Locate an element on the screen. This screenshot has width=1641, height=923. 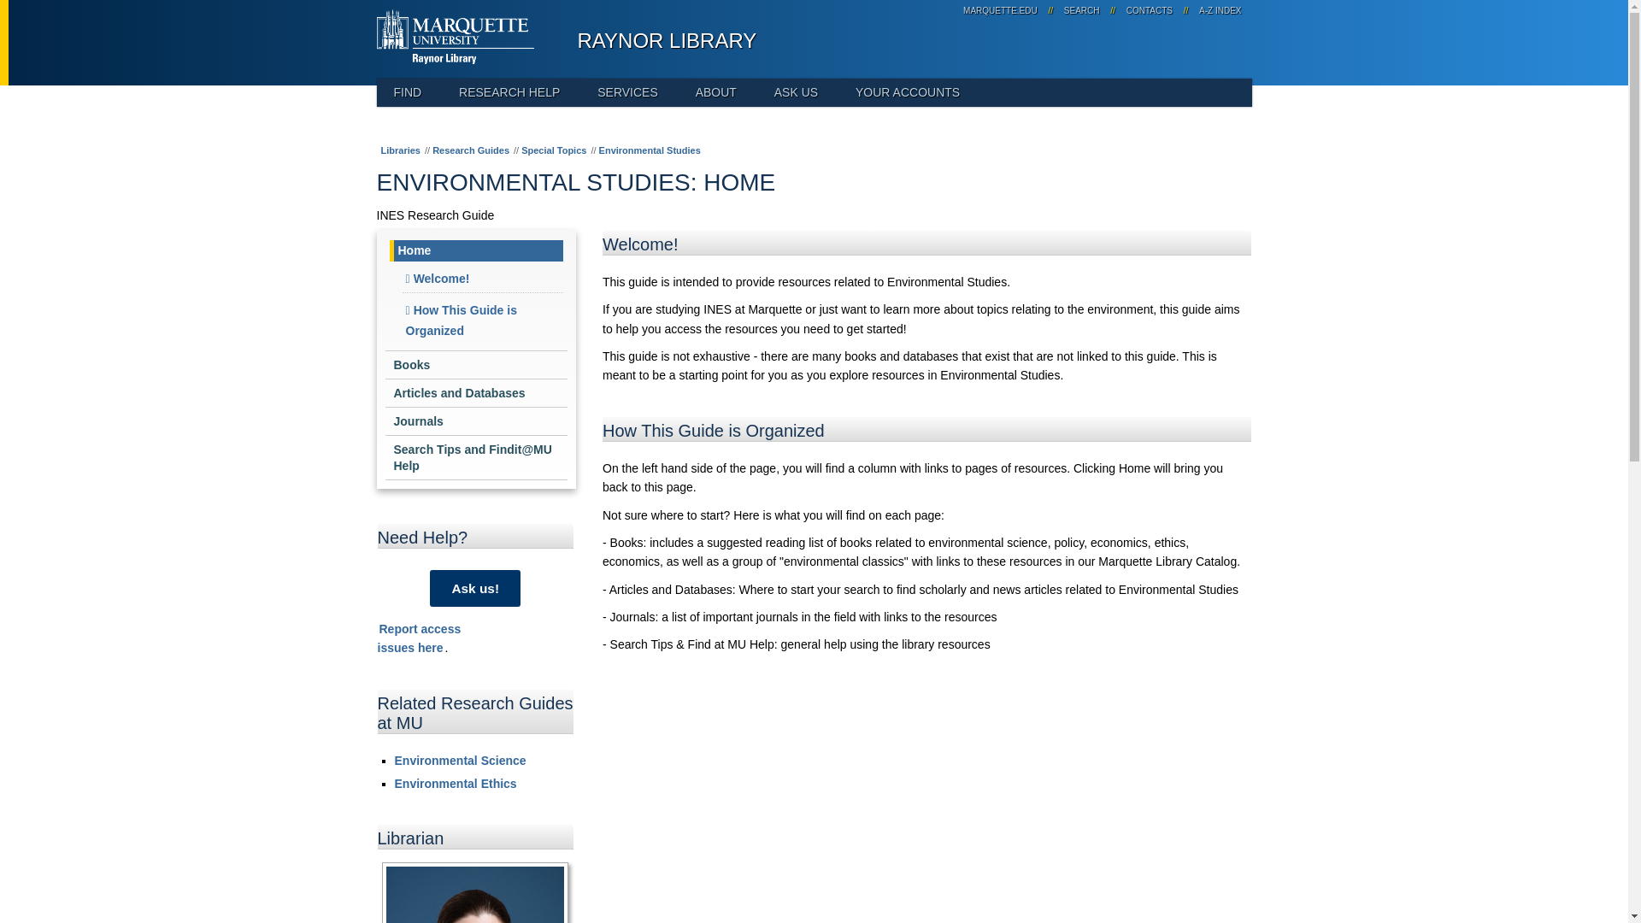
Welcome! is located at coordinates (554, 150).